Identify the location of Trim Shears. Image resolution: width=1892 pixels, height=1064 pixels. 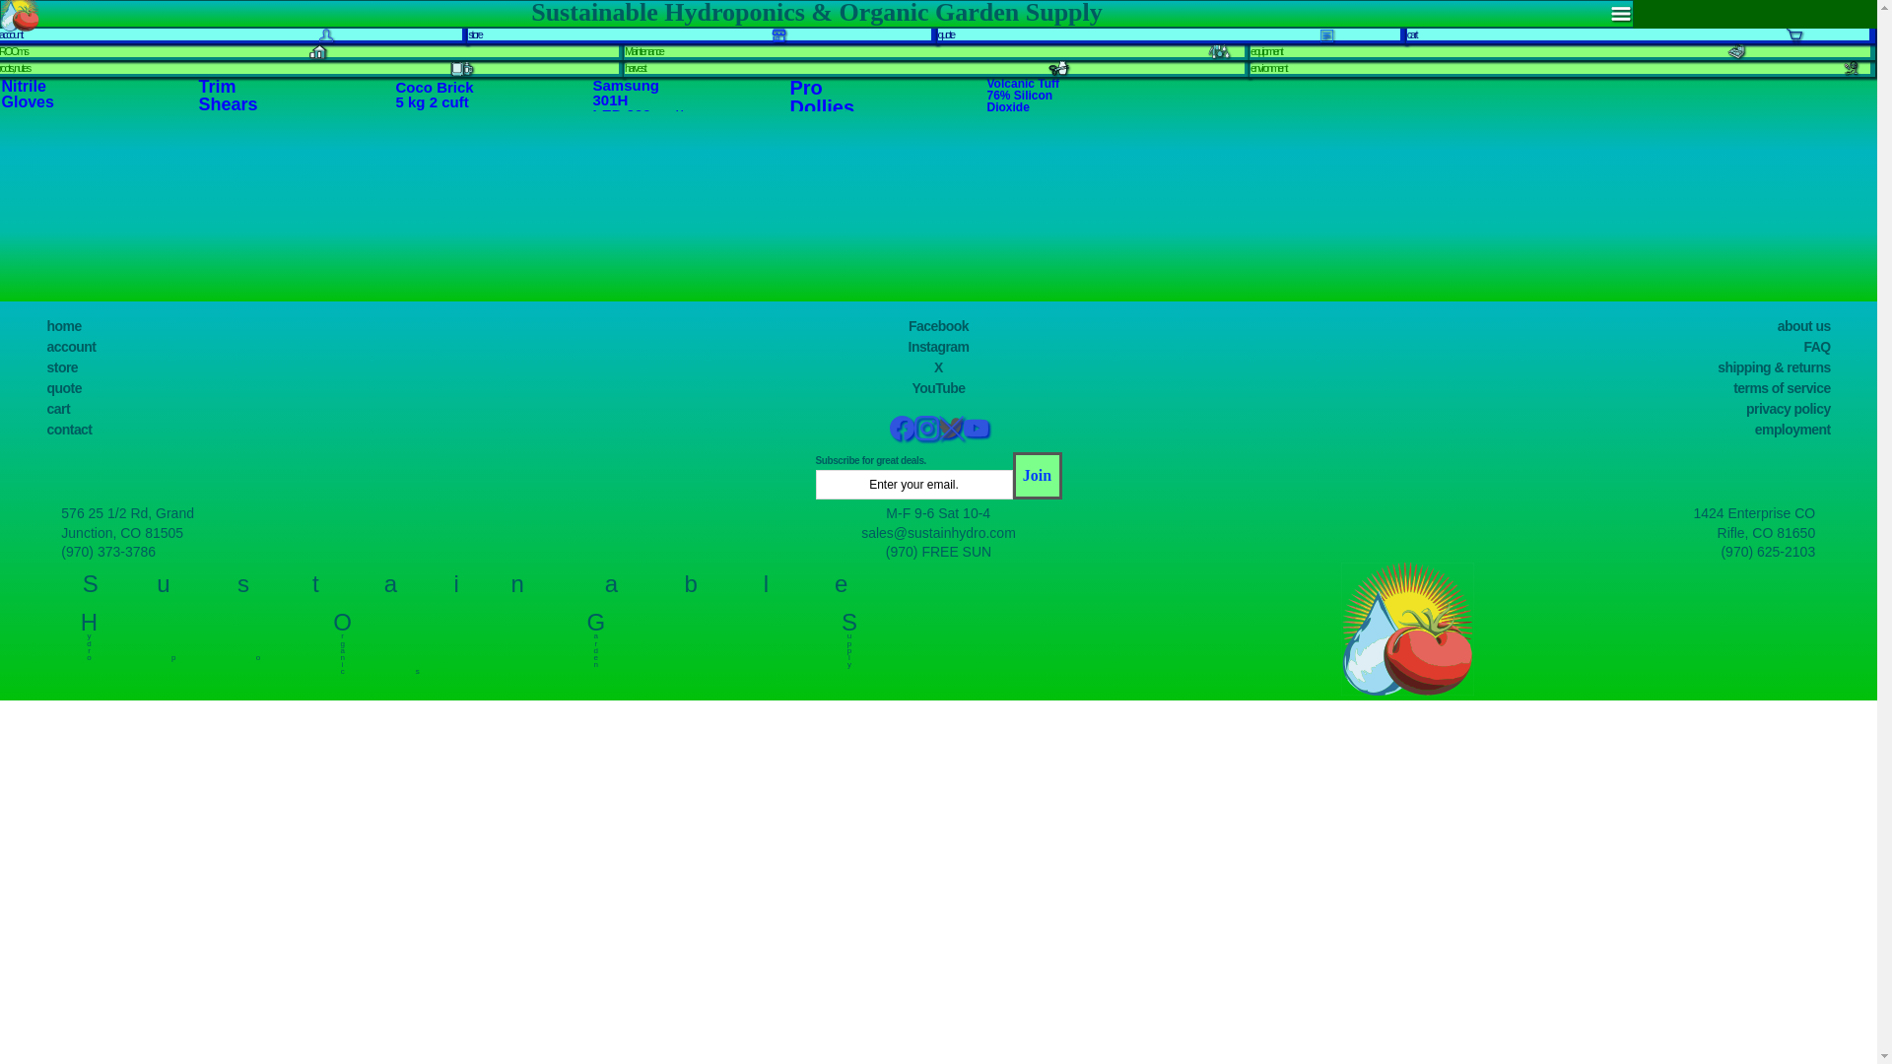
(228, 95).